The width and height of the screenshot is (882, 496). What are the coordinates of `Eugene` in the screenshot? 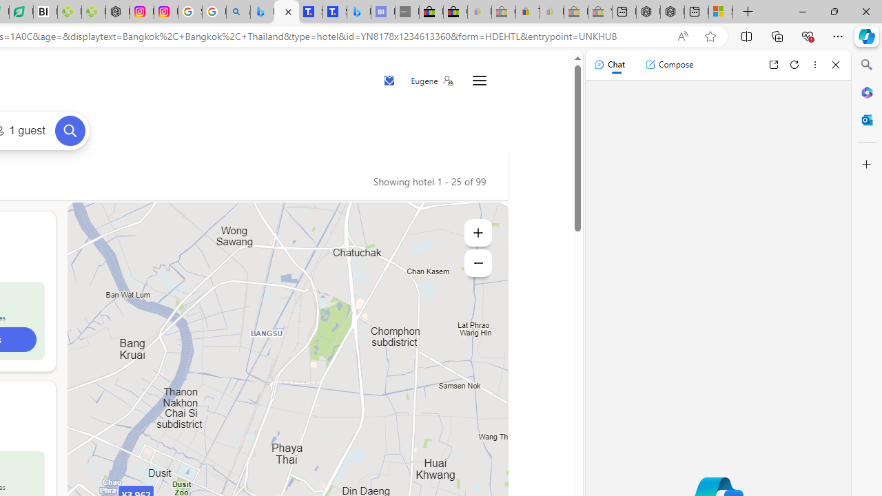 It's located at (431, 81).